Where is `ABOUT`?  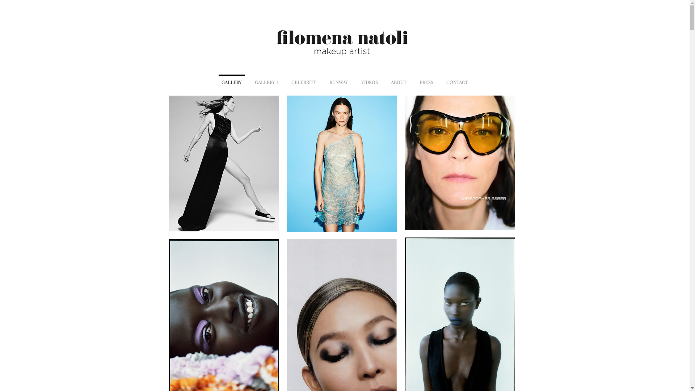 ABOUT is located at coordinates (399, 79).